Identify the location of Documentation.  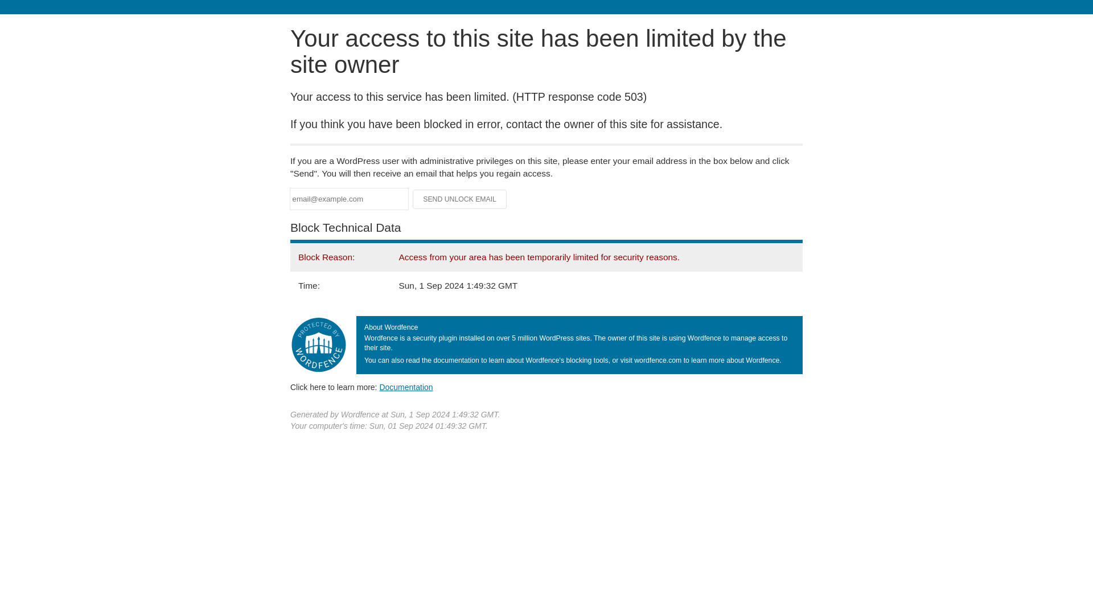
(406, 387).